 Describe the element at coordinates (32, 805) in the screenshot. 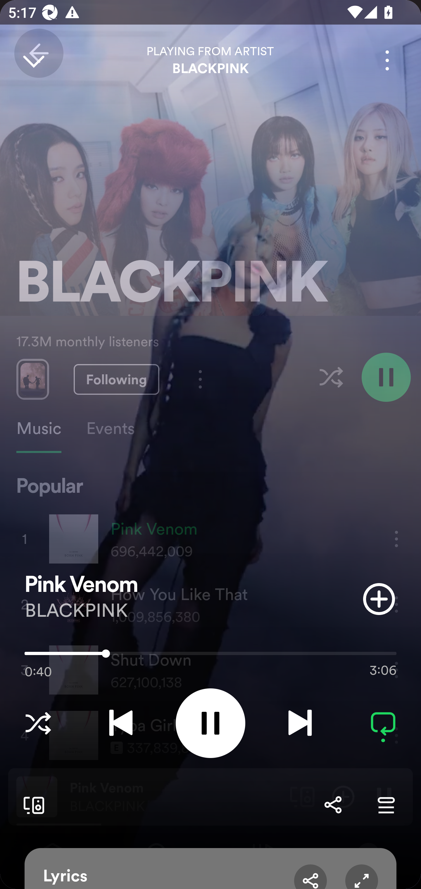

I see `Connect to a device. Opens the devices menu` at that location.